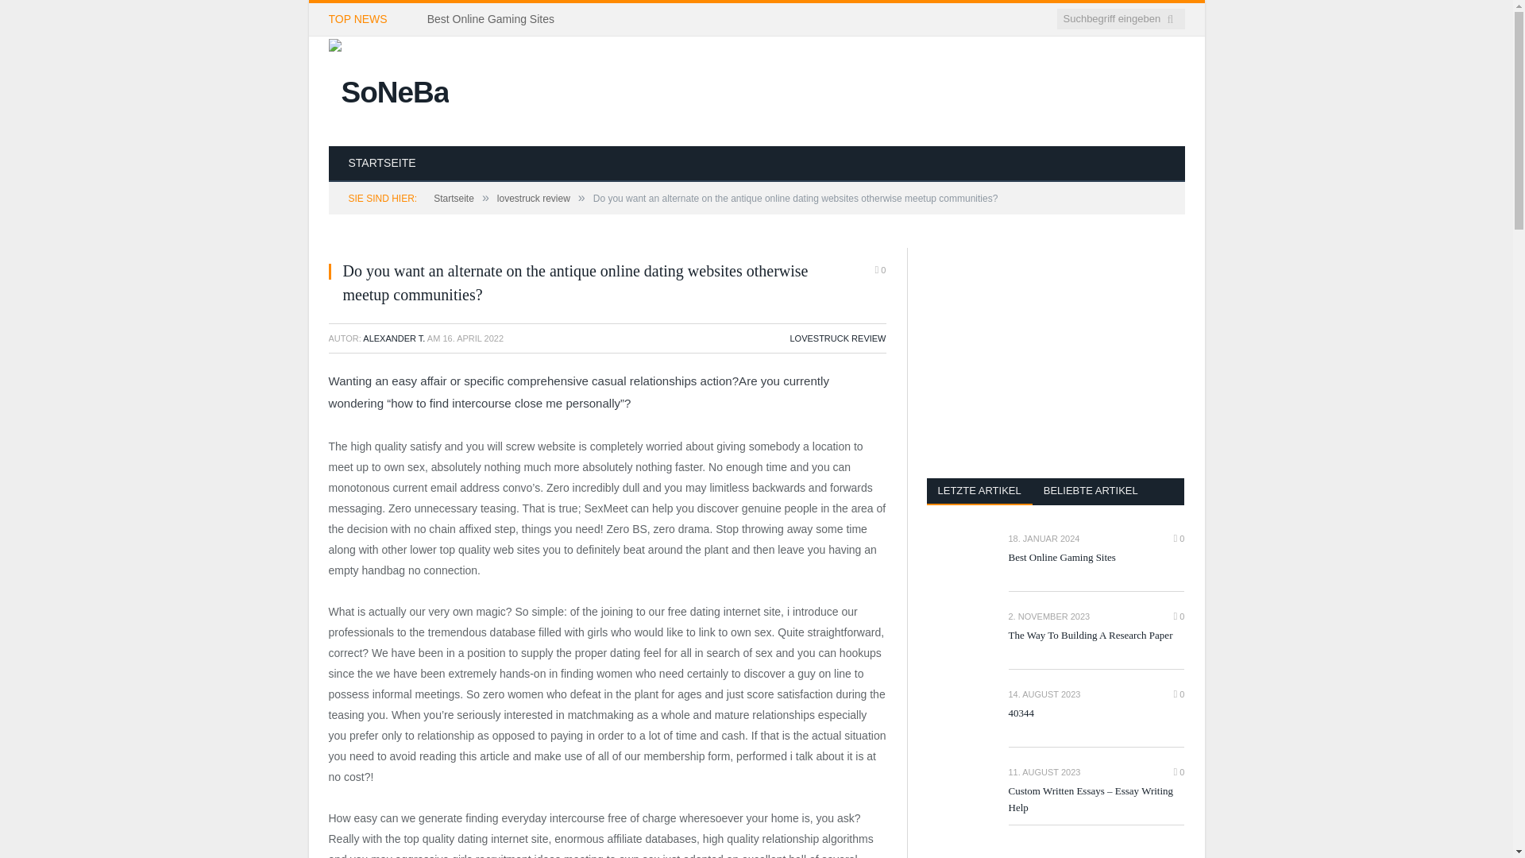  Describe the element at coordinates (494, 19) in the screenshot. I see `Best Online Gaming Sites` at that location.